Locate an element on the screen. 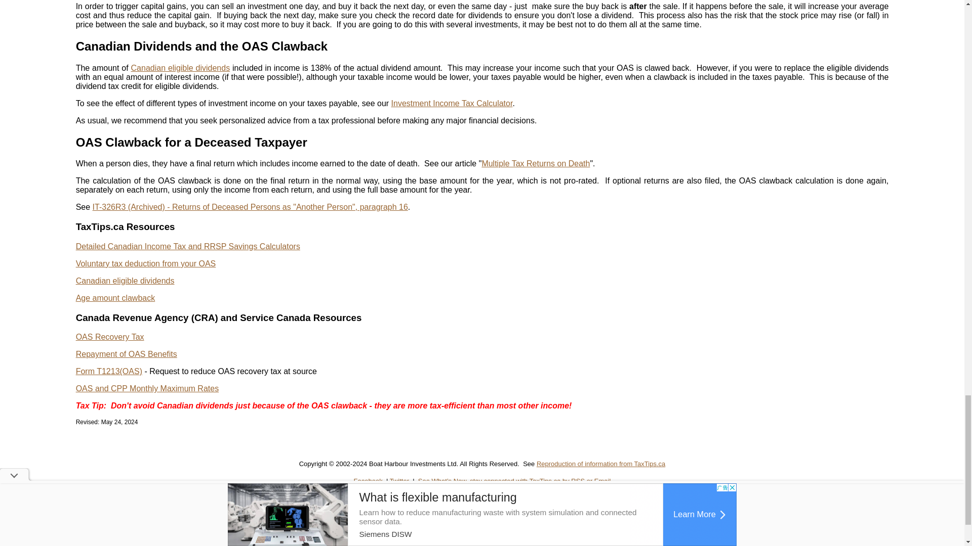 The width and height of the screenshot is (972, 546). Age amount clawback is located at coordinates (115, 298).